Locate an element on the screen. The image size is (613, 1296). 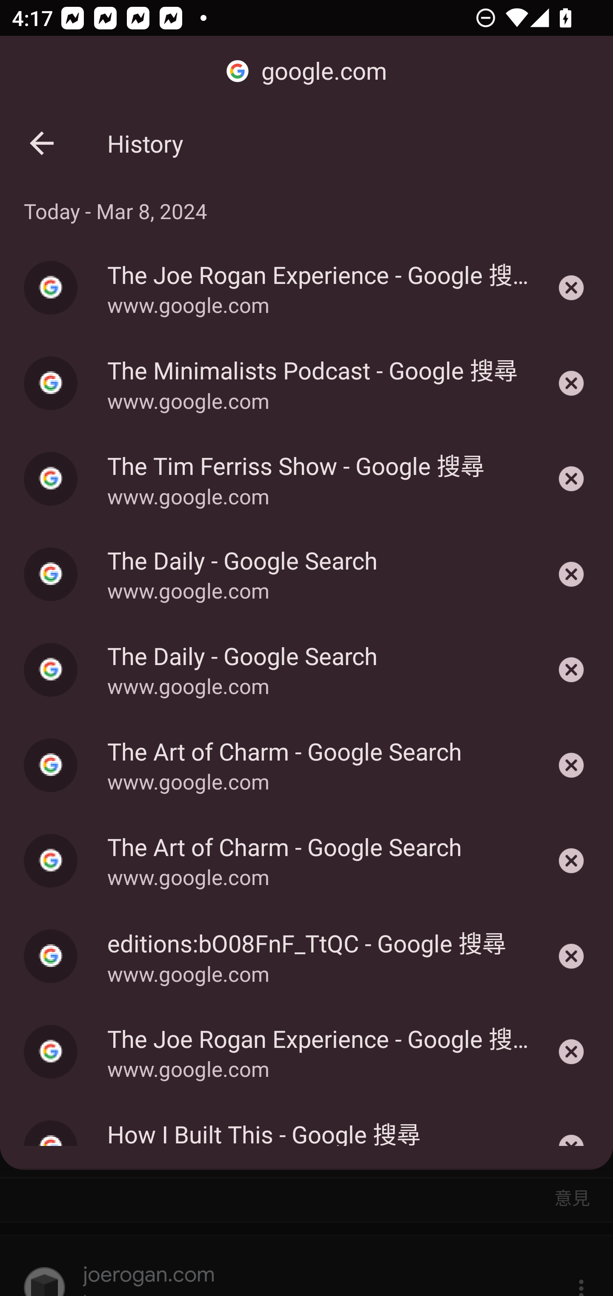
The Minimalists Podcast - Google 搜尋 Remove is located at coordinates (571, 384).